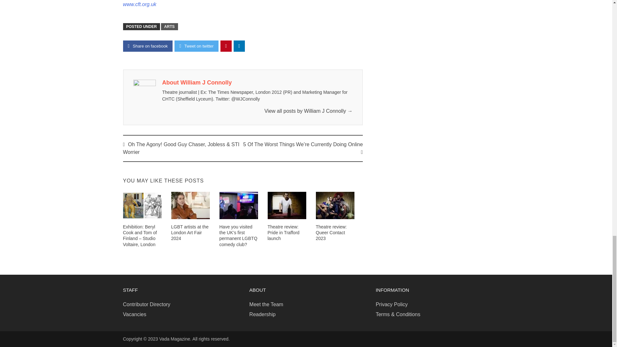  Describe the element at coordinates (139, 4) in the screenshot. I see `www.cft.org.uk` at that location.